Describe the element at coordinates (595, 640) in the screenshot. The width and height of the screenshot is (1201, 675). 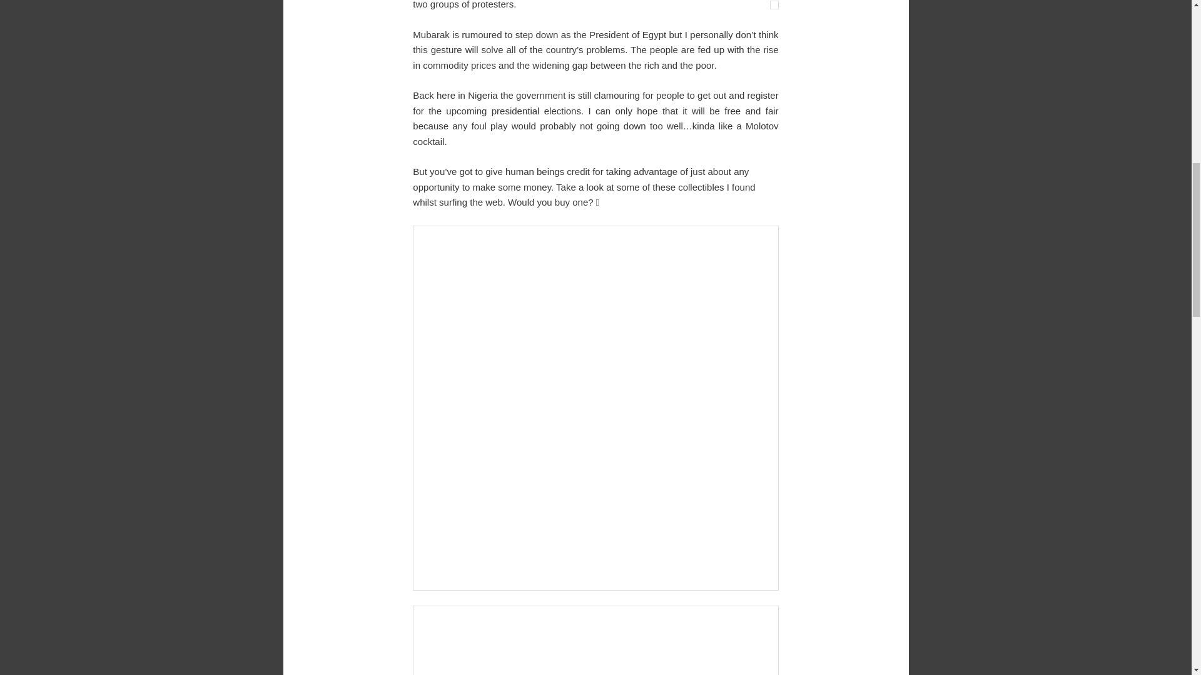
I see `molotov - polo` at that location.